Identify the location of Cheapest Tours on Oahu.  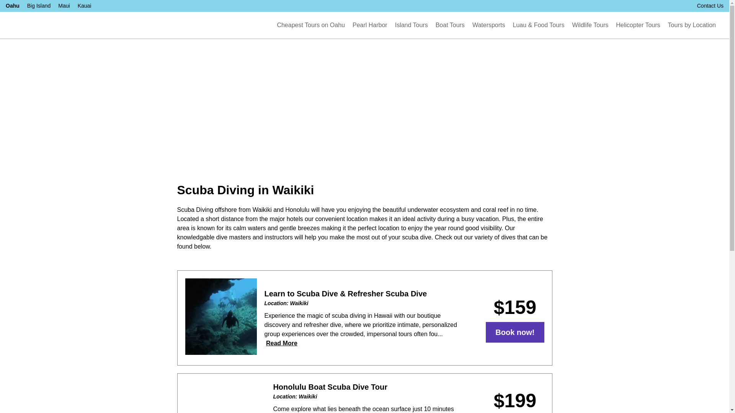
(311, 25).